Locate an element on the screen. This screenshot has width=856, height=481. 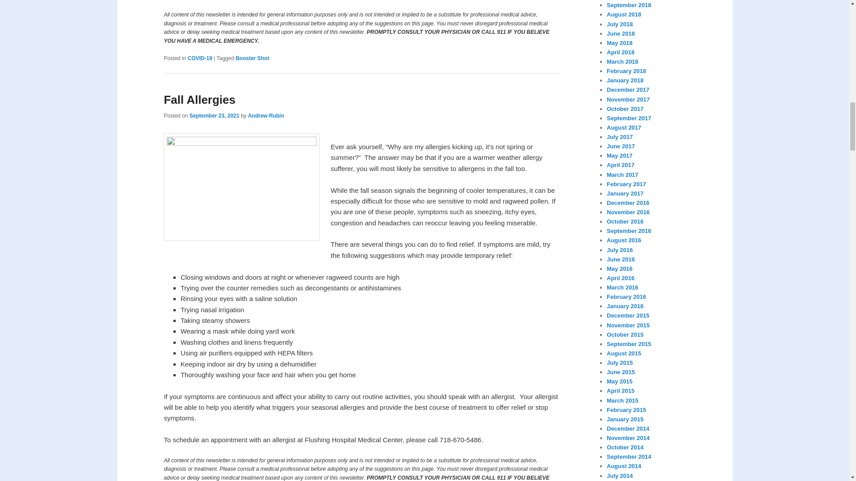
Fall Allergies is located at coordinates (199, 100).